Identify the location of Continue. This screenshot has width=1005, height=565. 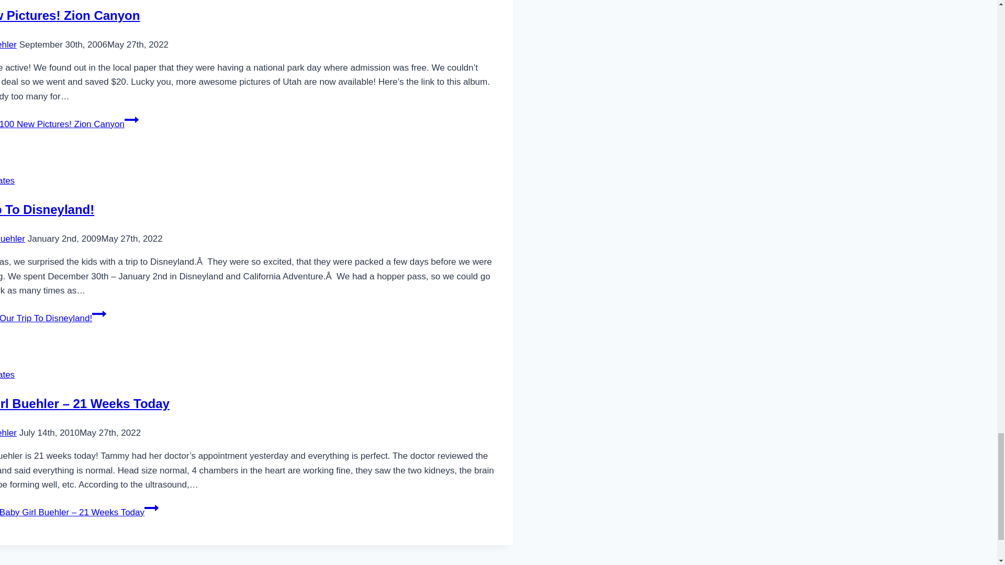
(99, 314).